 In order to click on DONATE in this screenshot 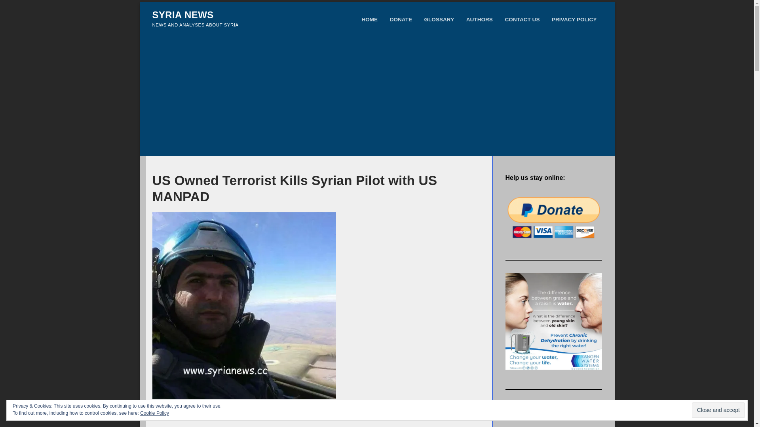, I will do `click(401, 20)`.